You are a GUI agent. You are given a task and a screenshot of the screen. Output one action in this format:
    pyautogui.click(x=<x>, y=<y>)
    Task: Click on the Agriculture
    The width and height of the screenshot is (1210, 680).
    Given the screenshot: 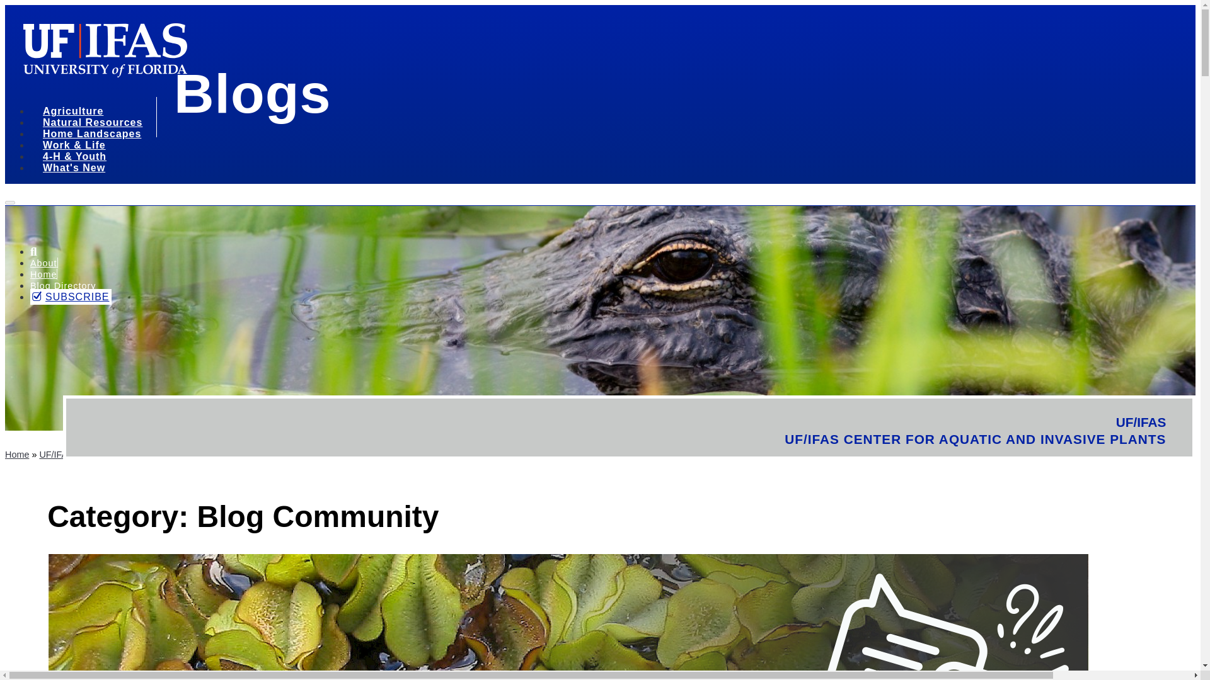 What is the action you would take?
    pyautogui.click(x=77, y=113)
    